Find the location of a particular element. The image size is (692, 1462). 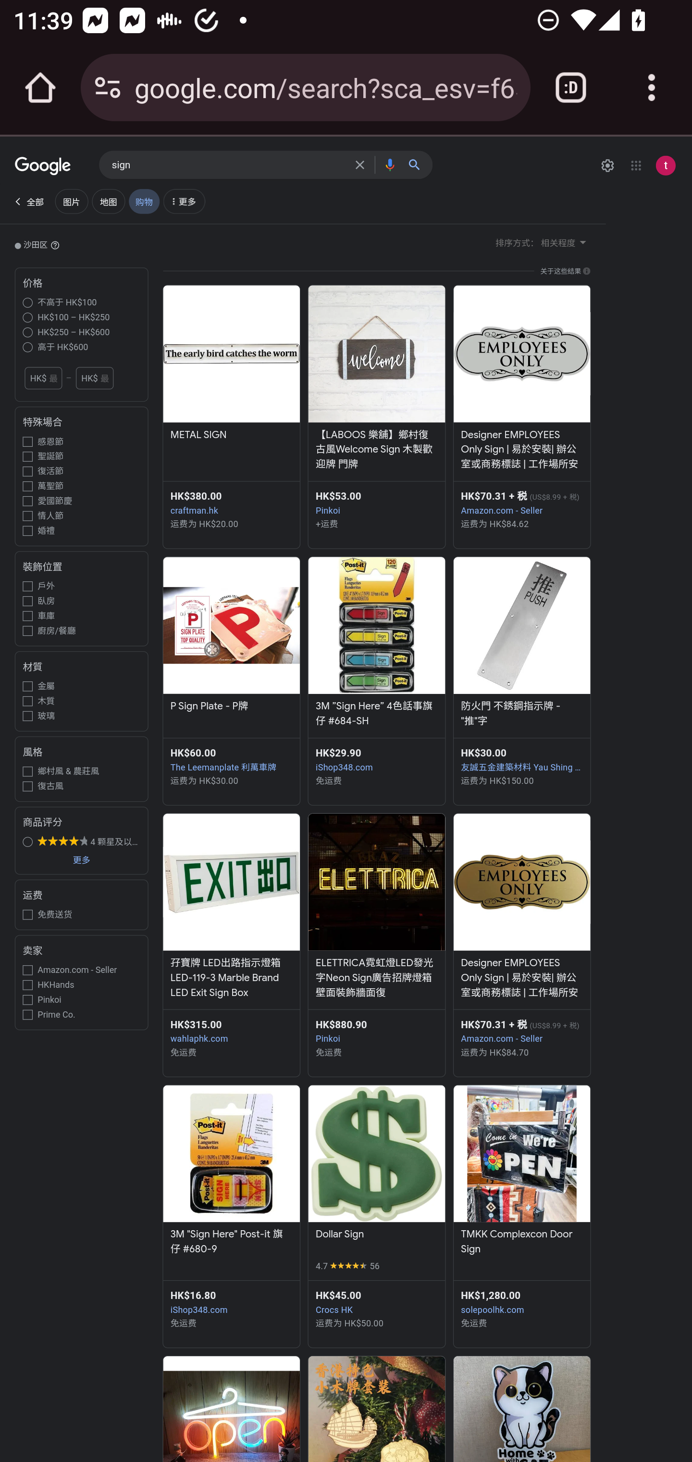

HK$53.00. Pinkoi HK$53.00. Pinkoi is located at coordinates (376, 503).